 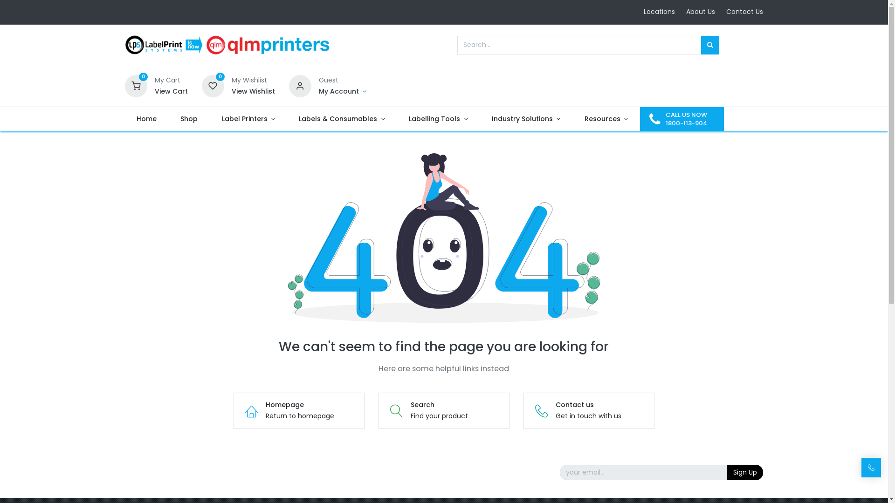 What do you see at coordinates (299, 411) in the screenshot?
I see `Homepage
Return to homepage` at bounding box center [299, 411].